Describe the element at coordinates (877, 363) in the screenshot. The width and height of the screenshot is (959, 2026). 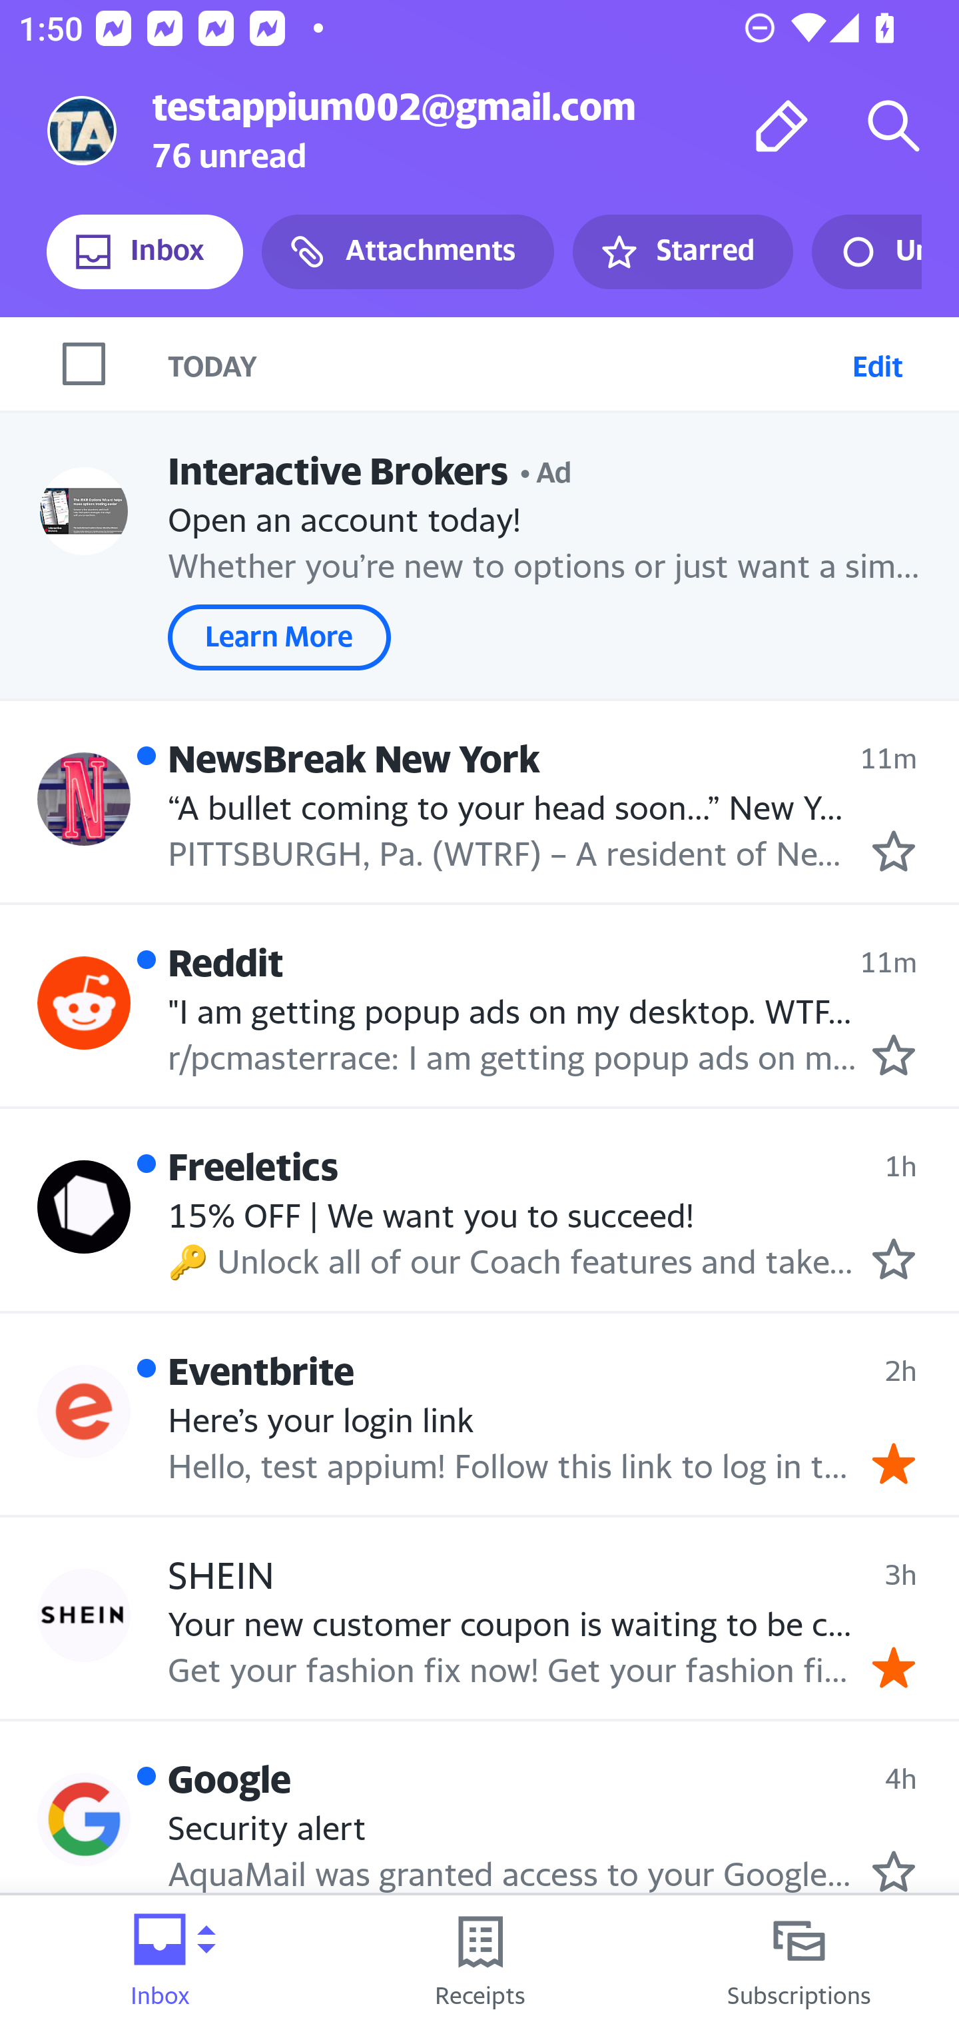
I see `Edit Select emails` at that location.